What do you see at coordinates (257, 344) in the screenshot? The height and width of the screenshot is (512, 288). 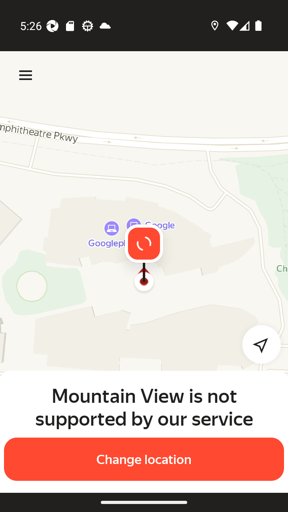 I see `Detect my location` at bounding box center [257, 344].